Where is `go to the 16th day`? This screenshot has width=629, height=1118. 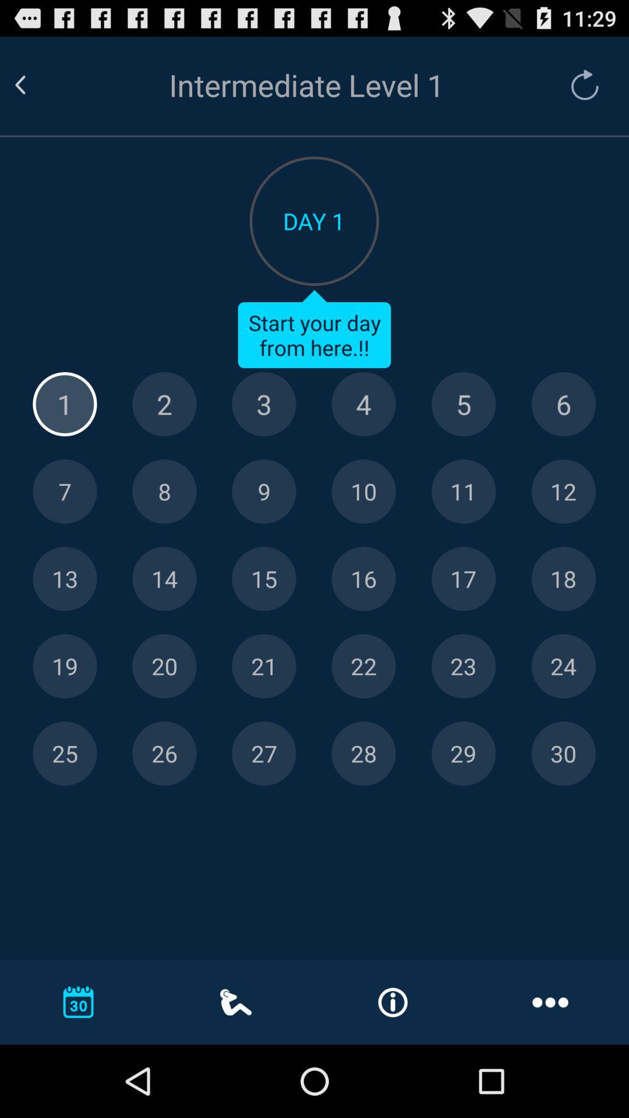 go to the 16th day is located at coordinates (363, 579).